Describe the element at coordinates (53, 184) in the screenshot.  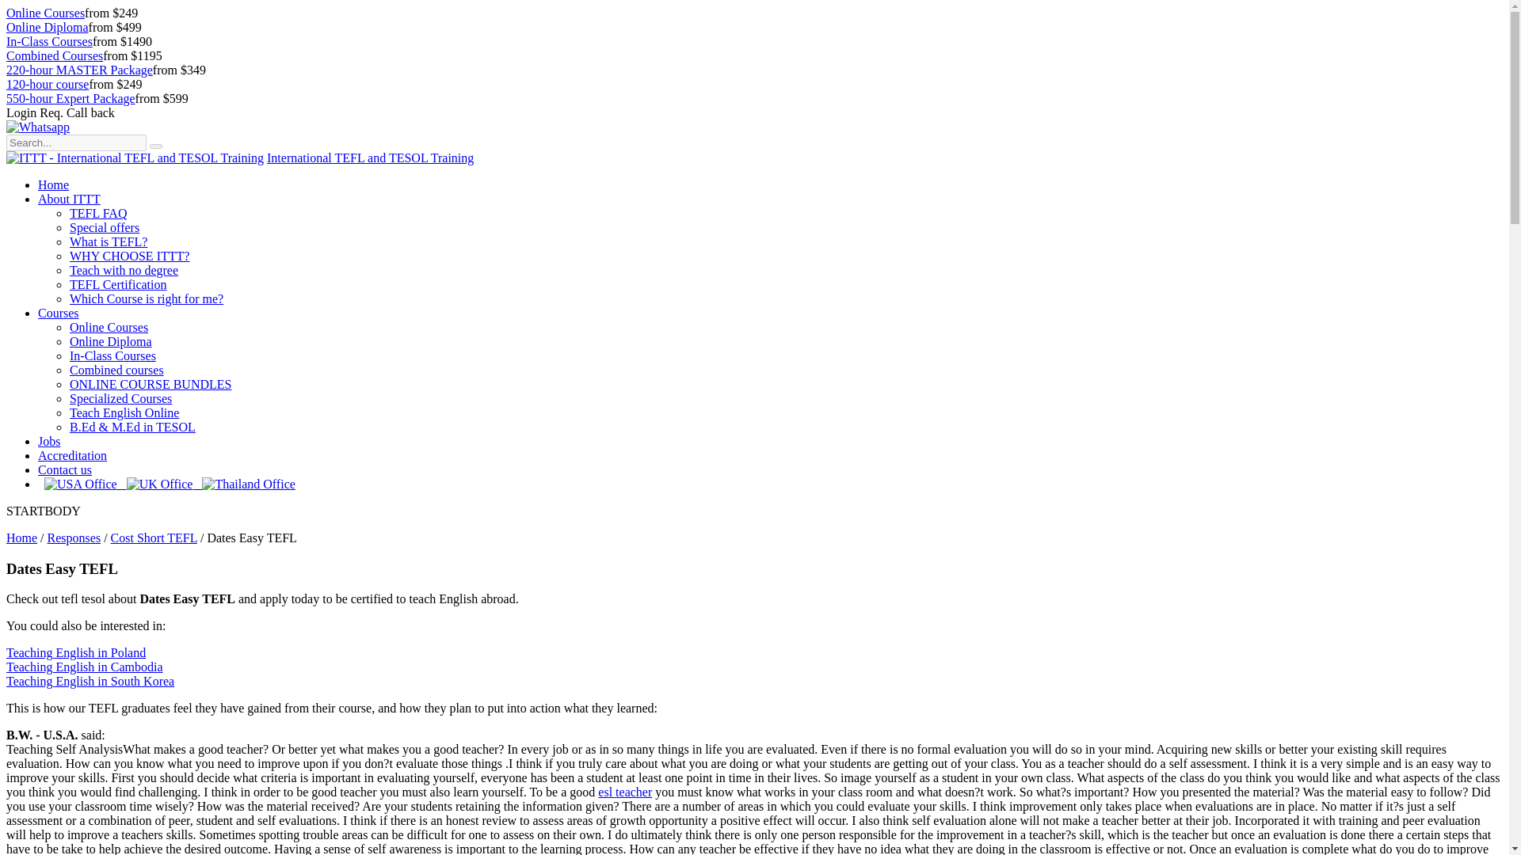
I see `Home` at that location.